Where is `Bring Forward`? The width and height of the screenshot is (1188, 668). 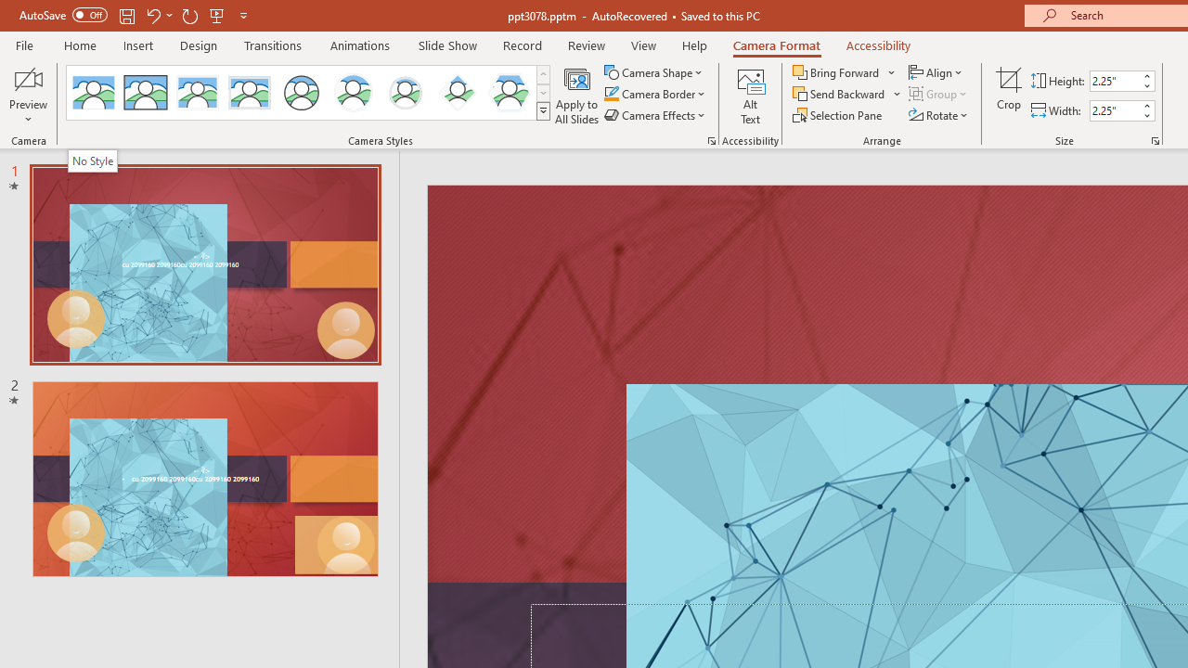 Bring Forward is located at coordinates (837, 72).